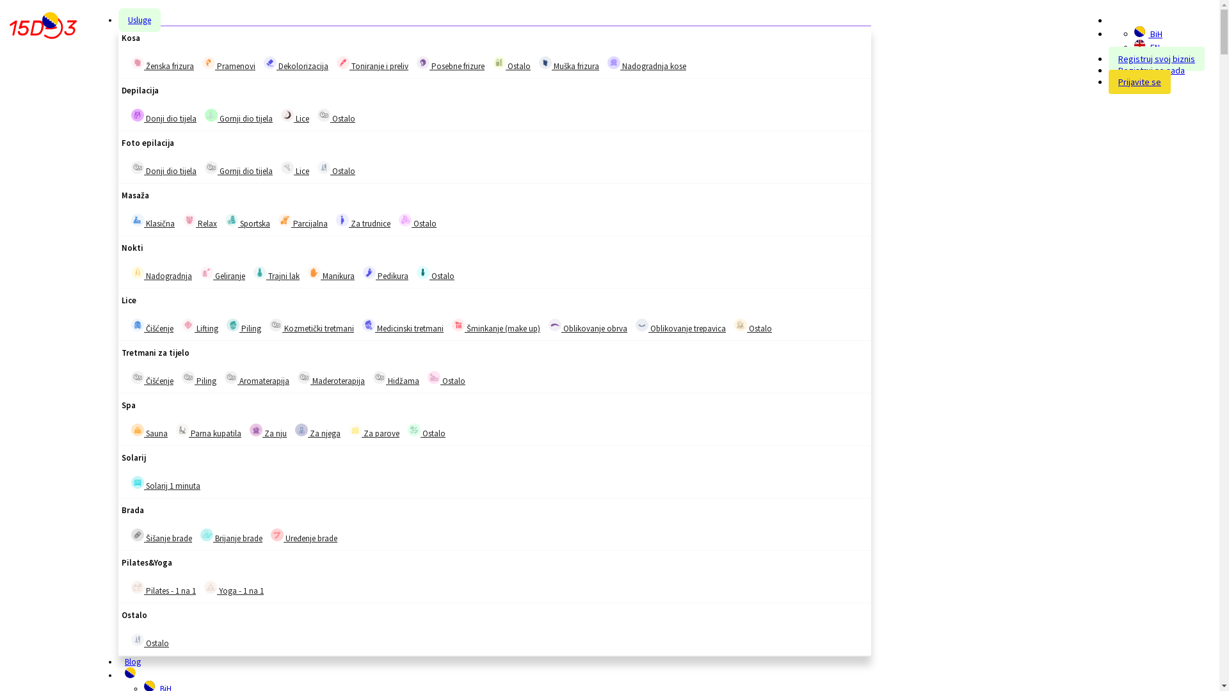 The width and height of the screenshot is (1229, 691). What do you see at coordinates (1152, 70) in the screenshot?
I see `Registruj se sada` at bounding box center [1152, 70].